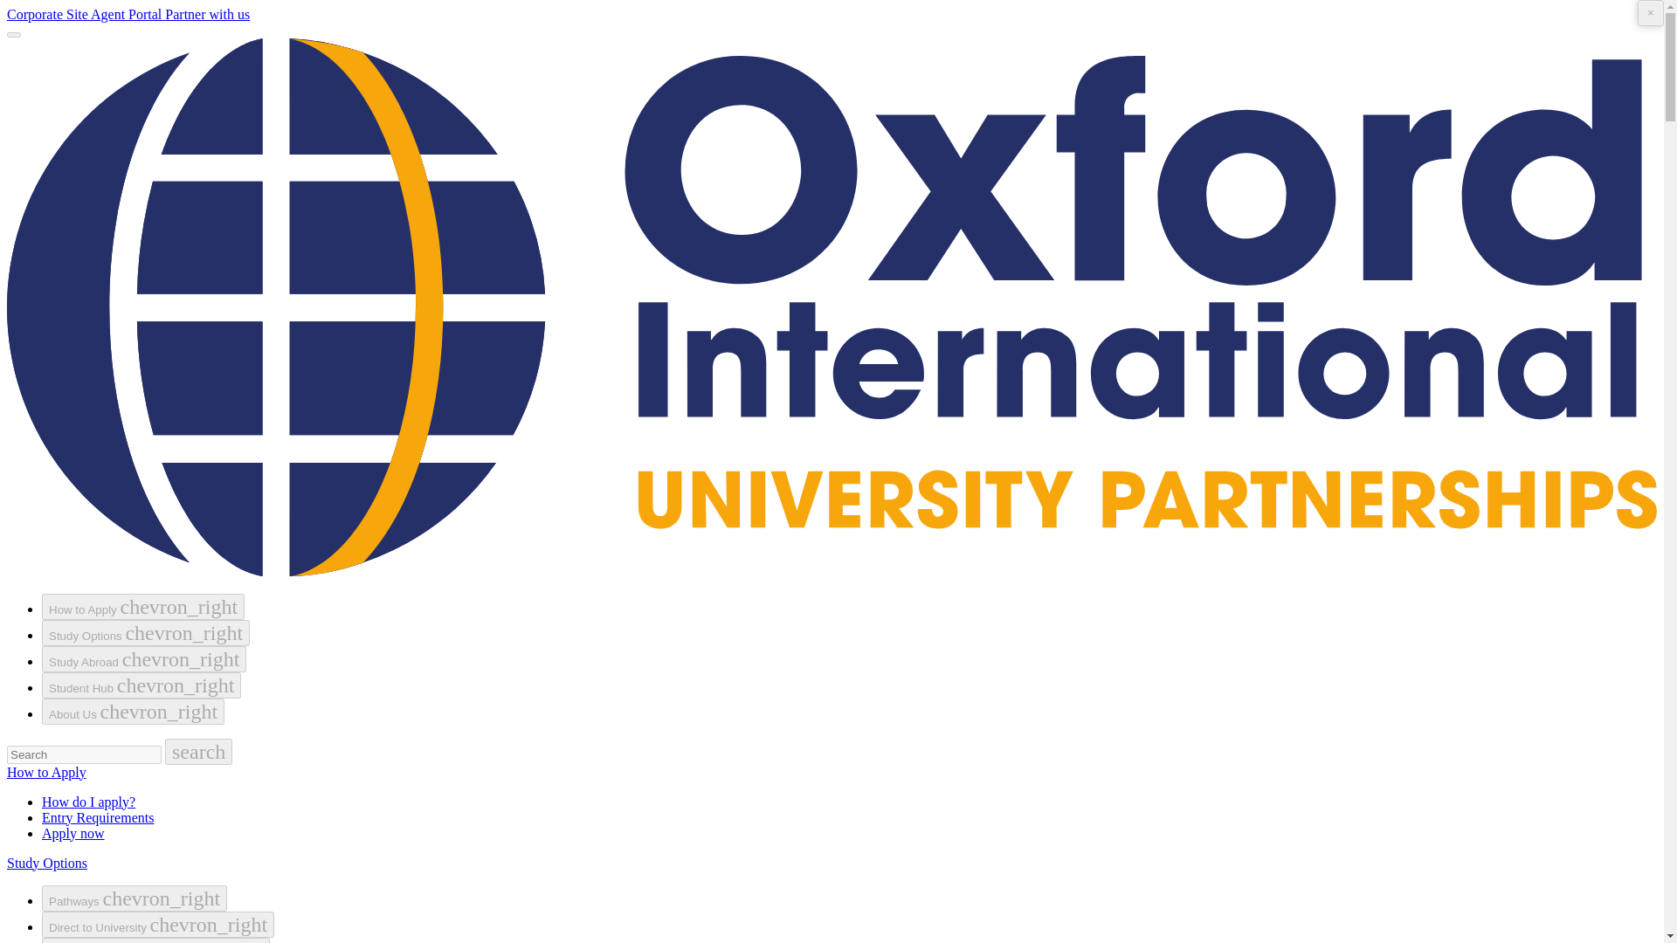  Describe the element at coordinates (128, 14) in the screenshot. I see `Agent Portal` at that location.